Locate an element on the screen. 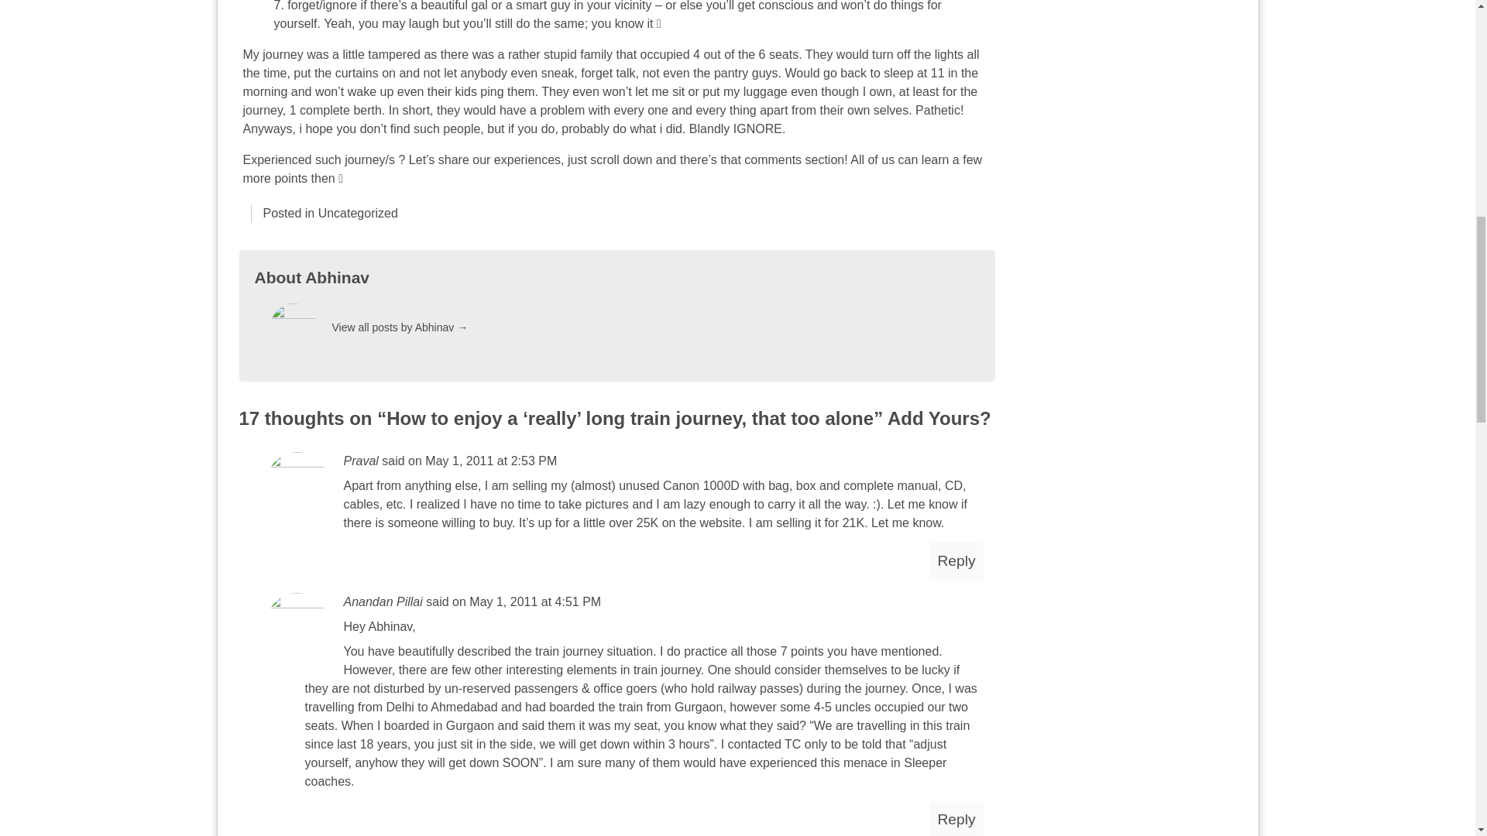  Reply is located at coordinates (956, 560).